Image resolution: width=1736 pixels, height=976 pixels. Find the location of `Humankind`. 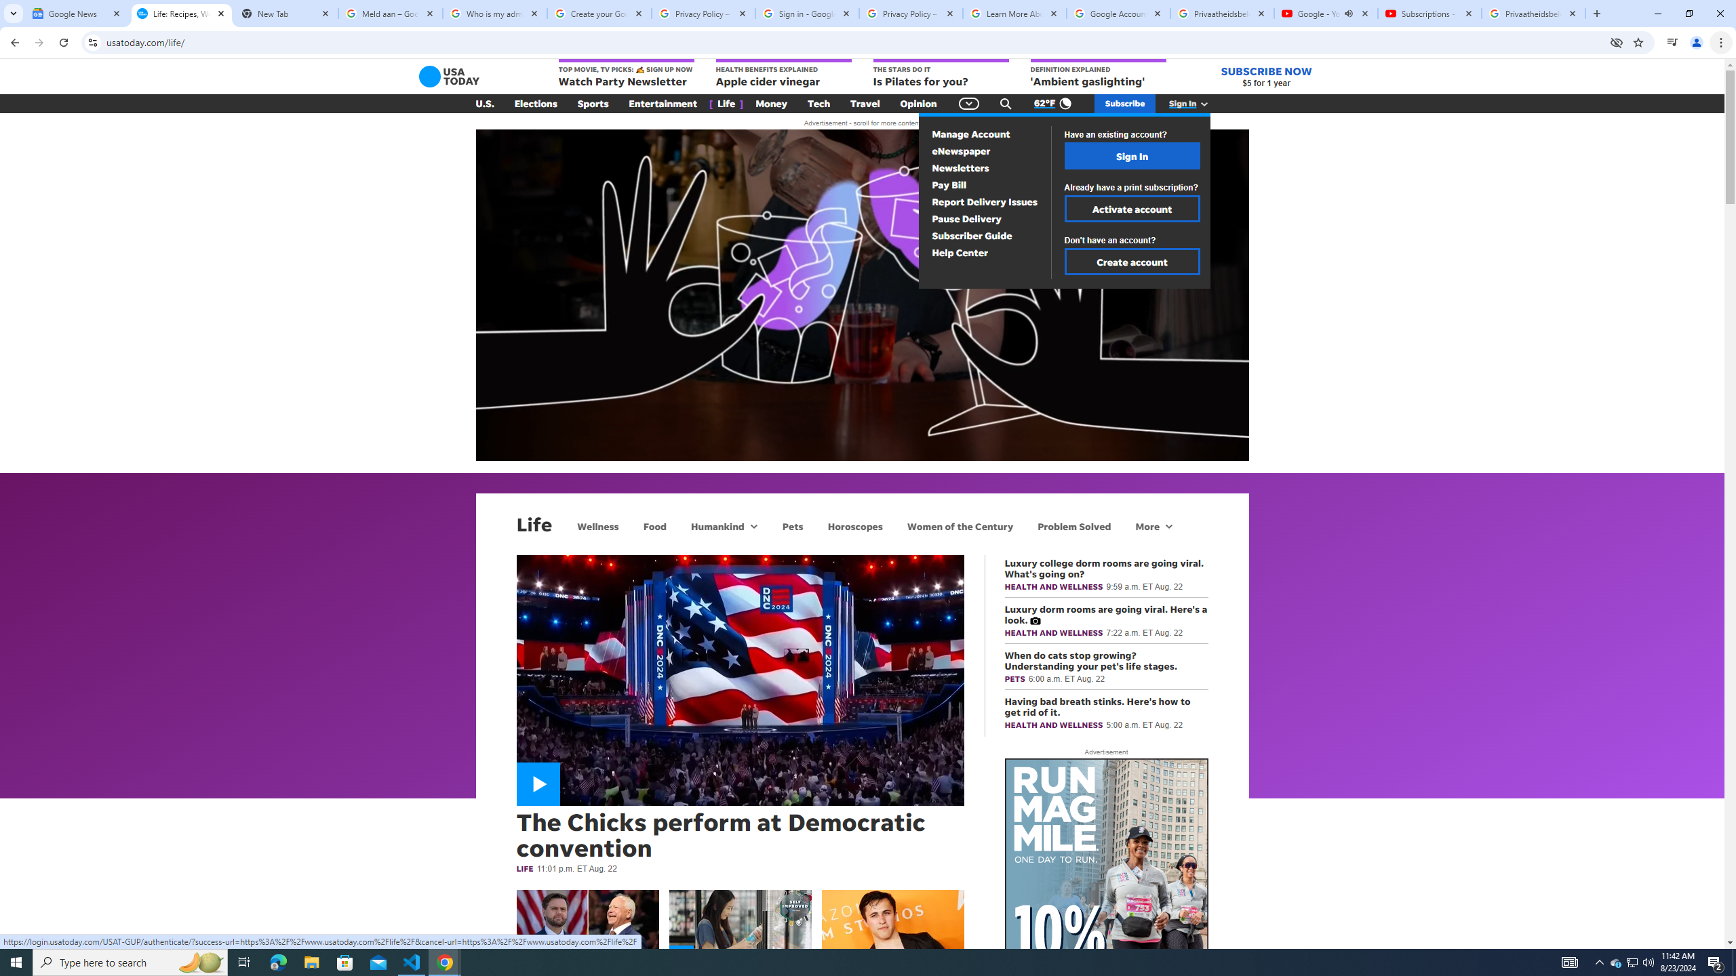

Humankind is located at coordinates (716, 526).